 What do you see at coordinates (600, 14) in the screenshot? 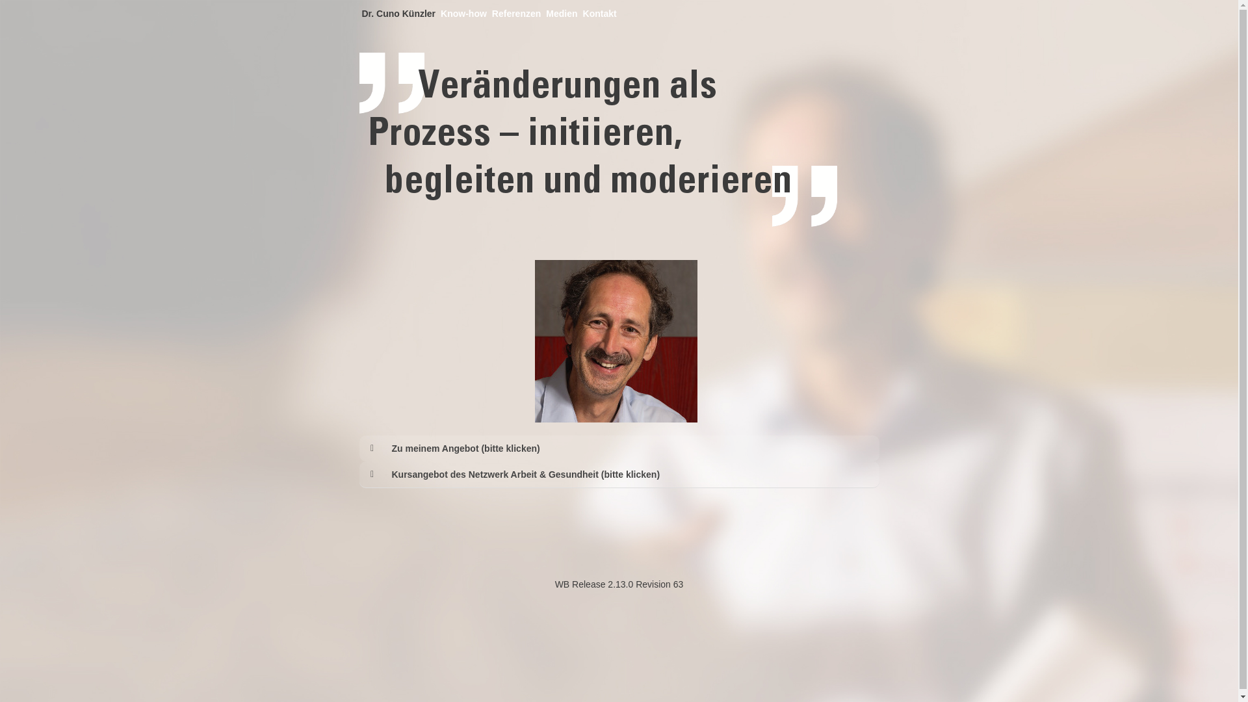
I see `Kontakt` at bounding box center [600, 14].